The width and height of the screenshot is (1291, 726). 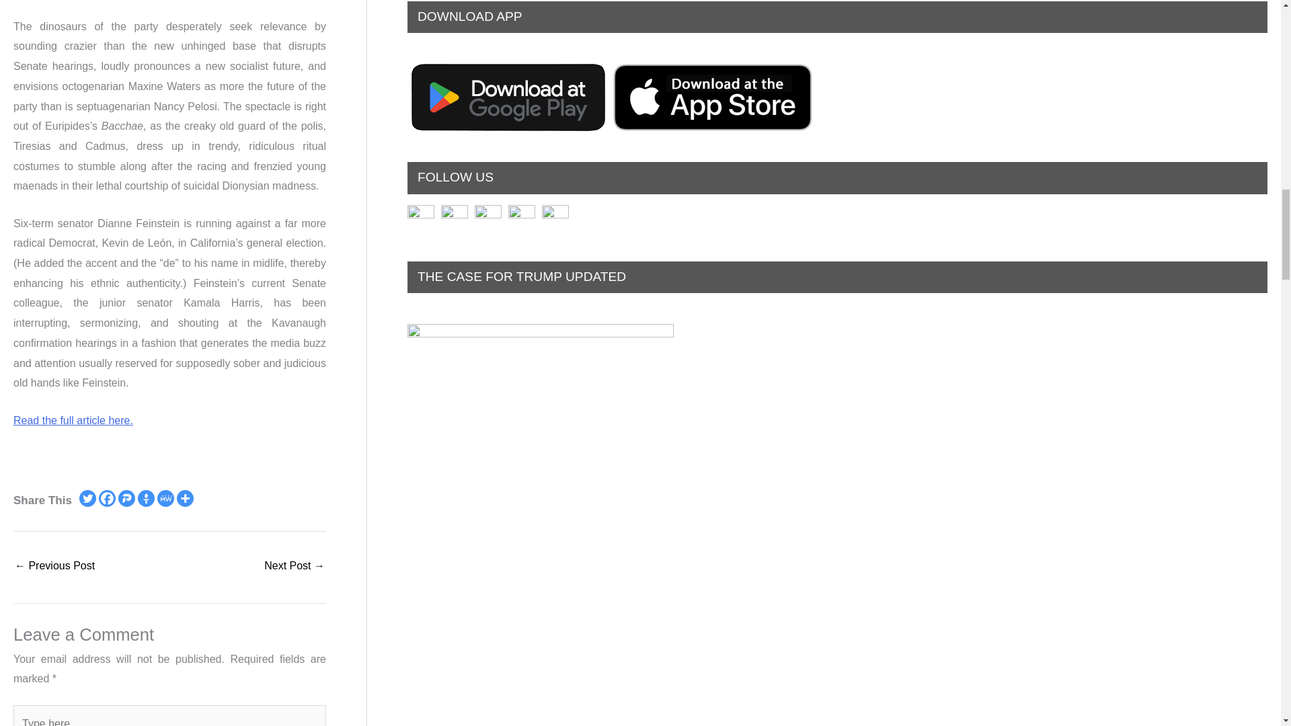 I want to click on Gettr, so click(x=147, y=498).